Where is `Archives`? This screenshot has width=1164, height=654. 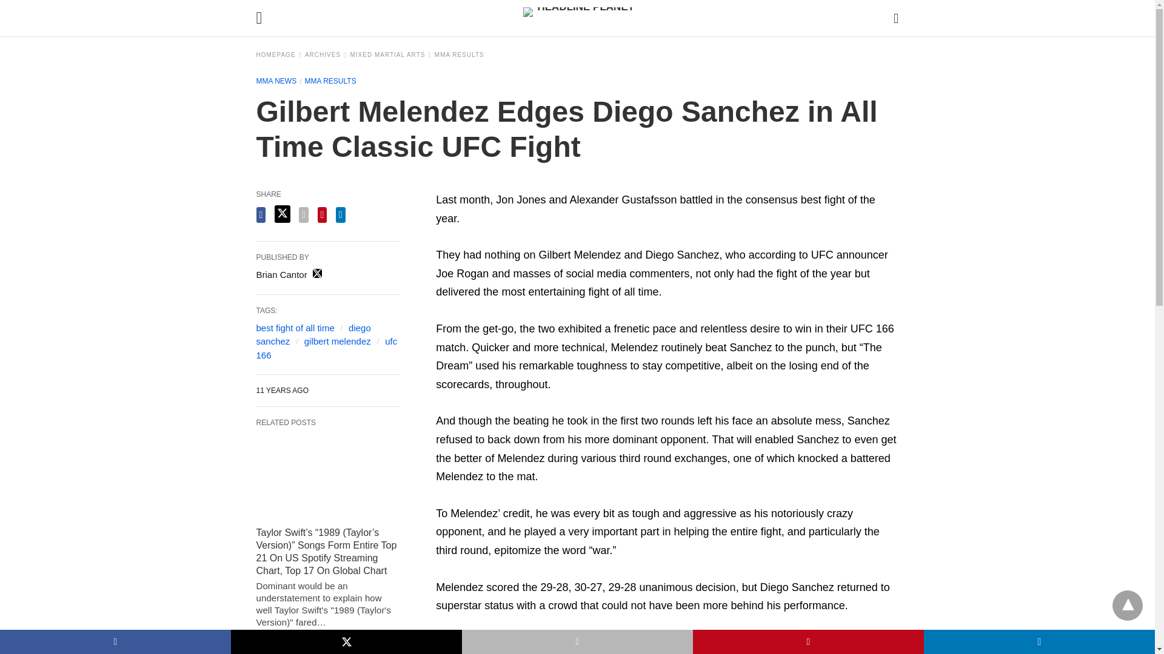 Archives is located at coordinates (326, 54).